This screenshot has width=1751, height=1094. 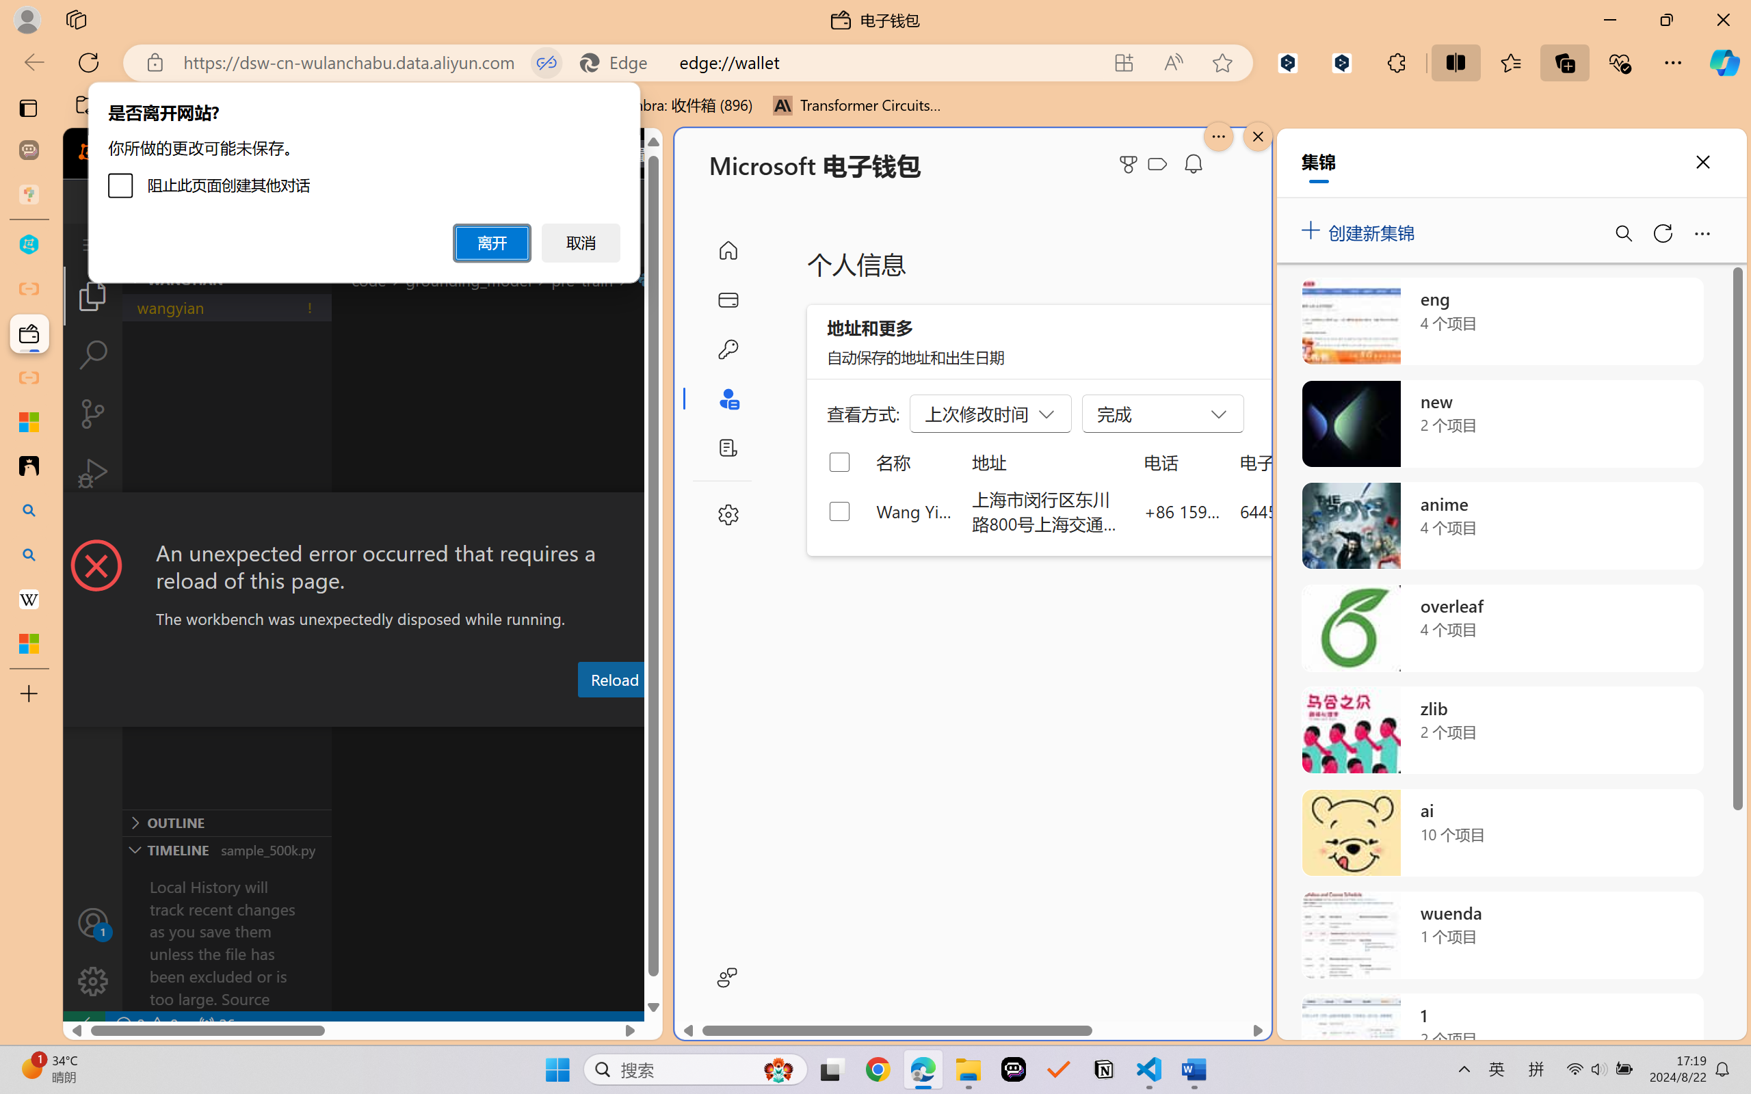 I want to click on Output (Ctrl+Shift+U), so click(x=476, y=713).